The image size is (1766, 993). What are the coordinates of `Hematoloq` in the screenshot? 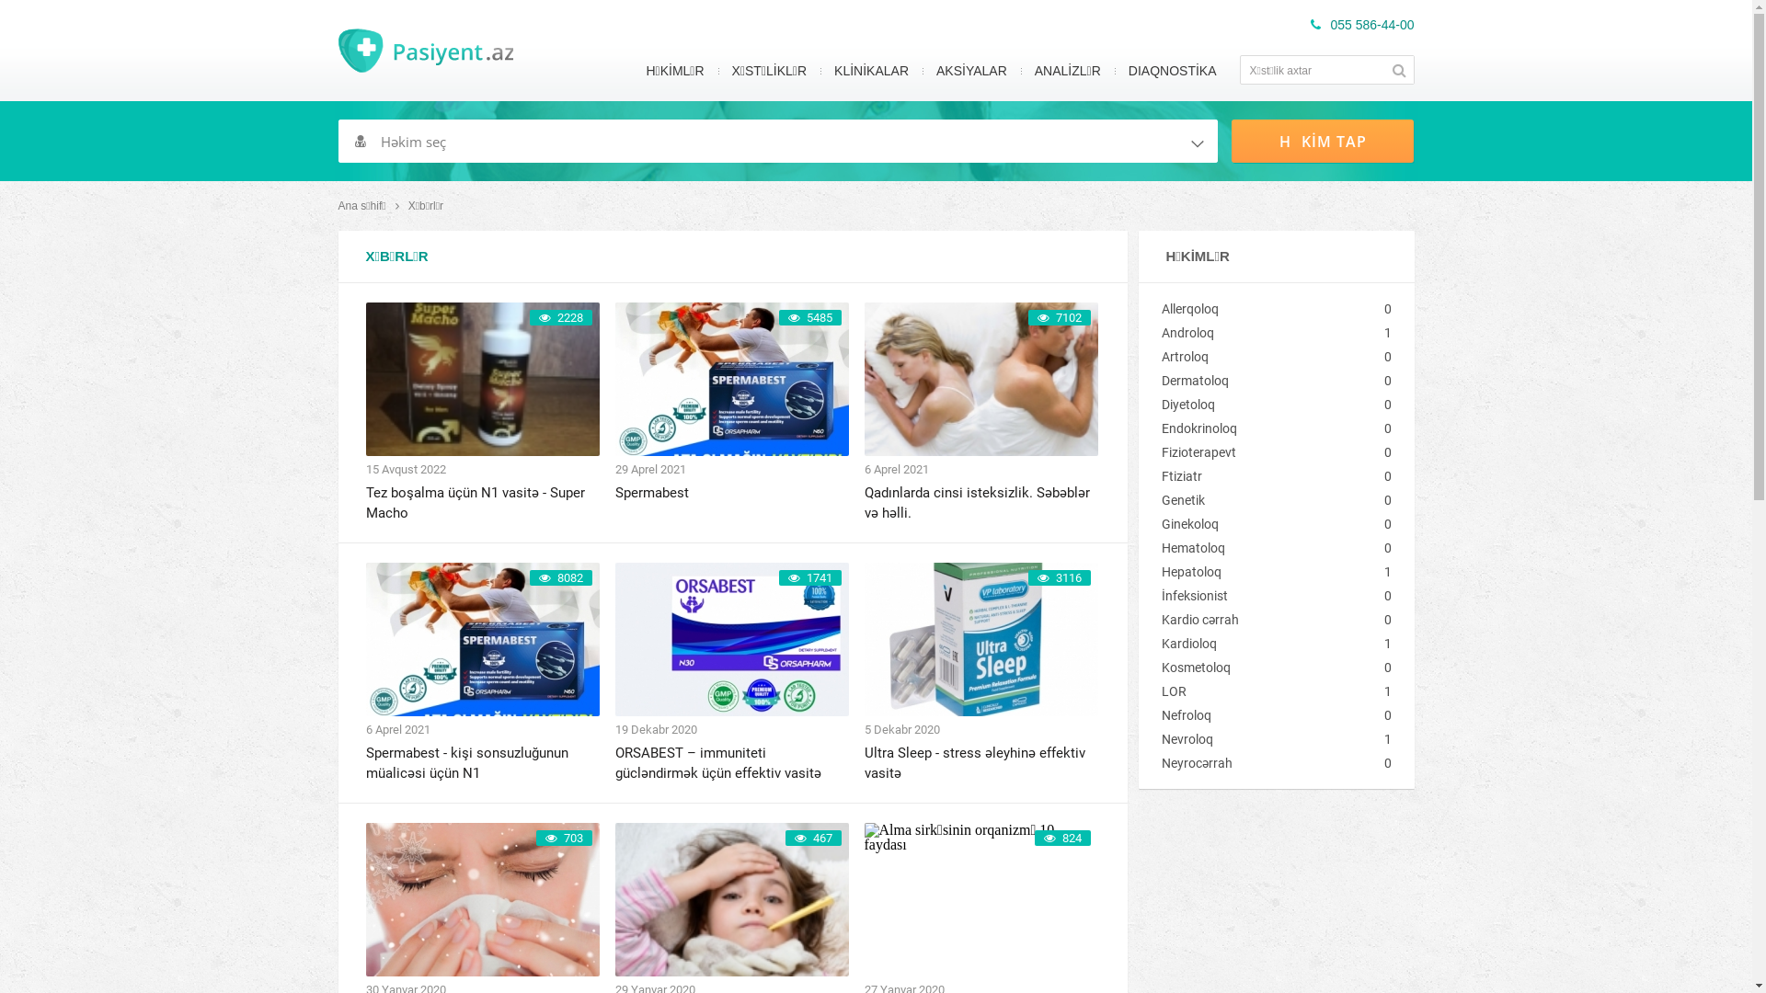 It's located at (1261, 548).